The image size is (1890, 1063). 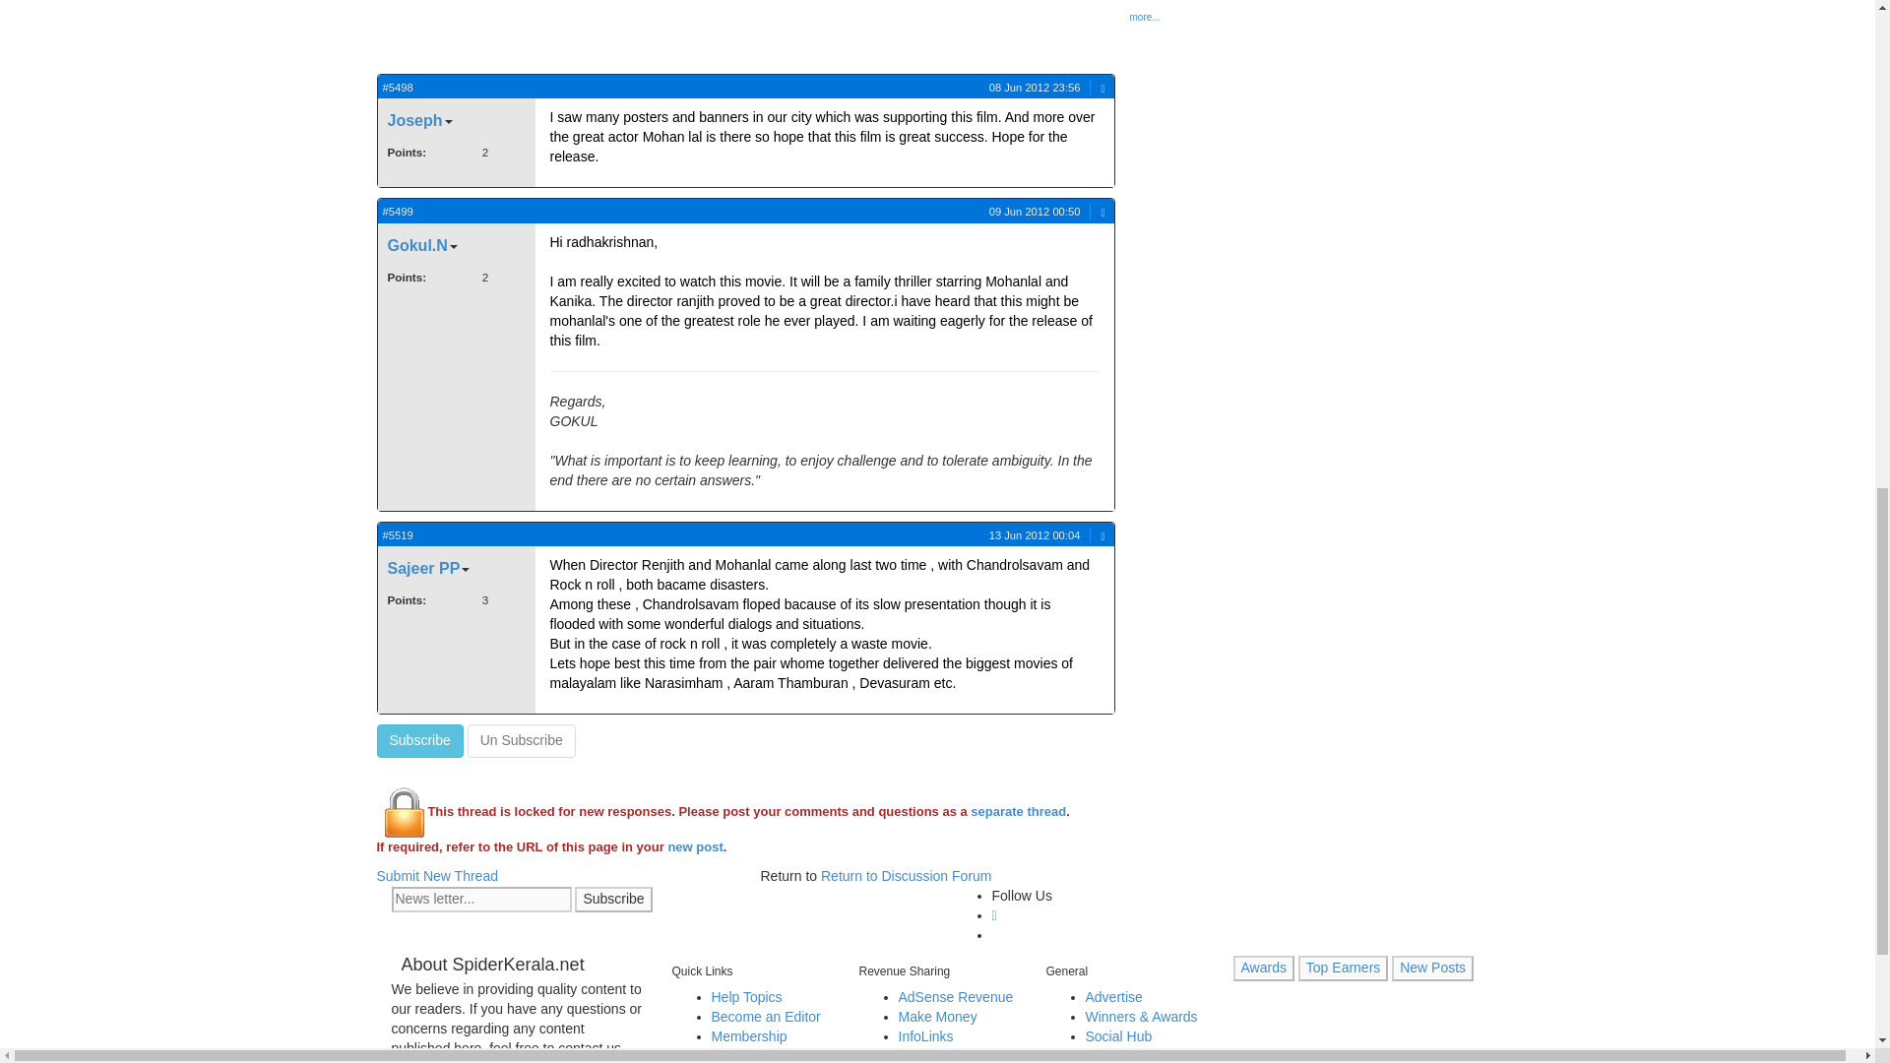 I want to click on Un Subscribe, so click(x=522, y=740).